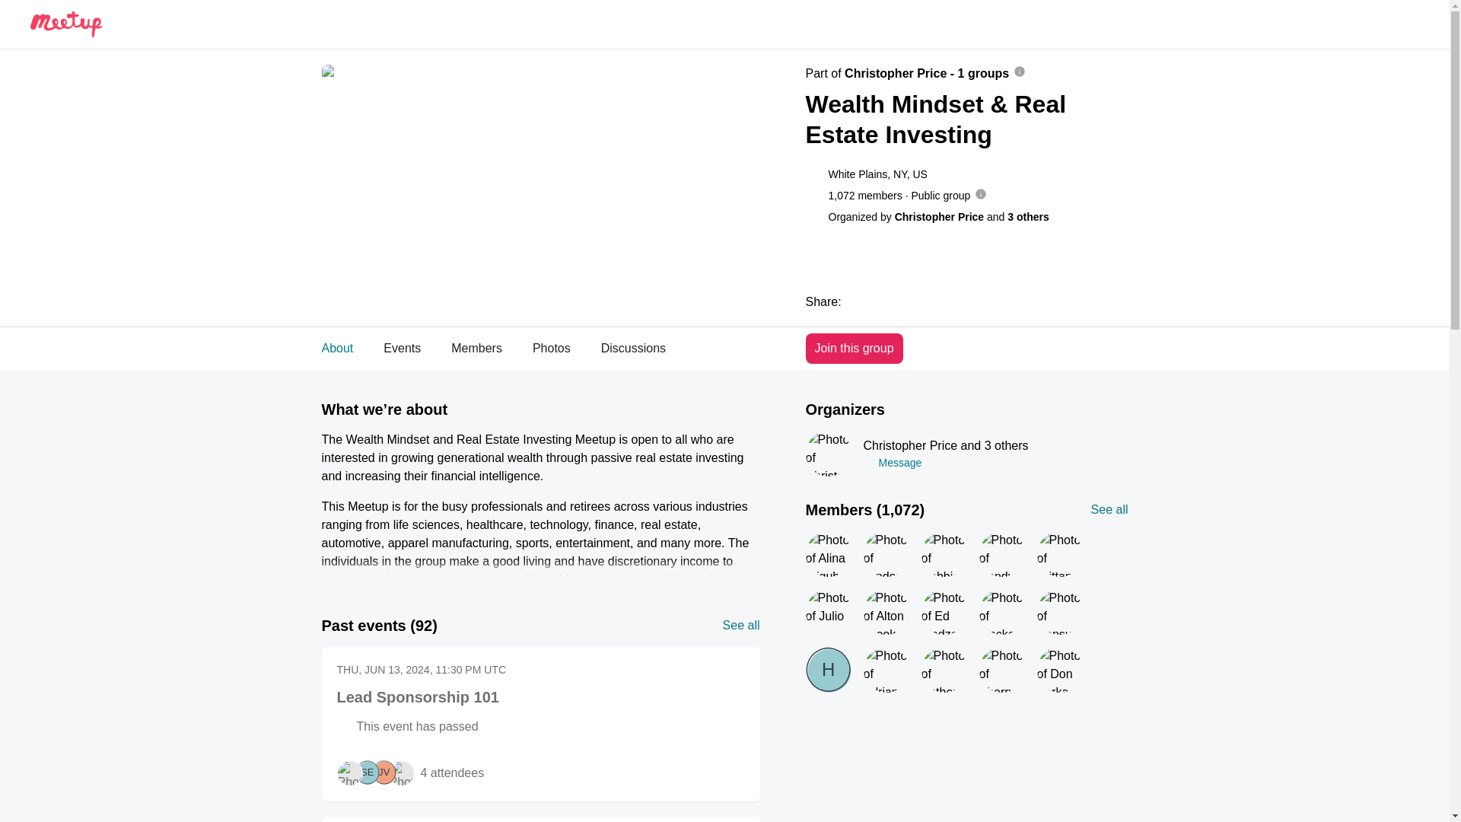 Image resolution: width=1461 pixels, height=822 pixels. What do you see at coordinates (904, 301) in the screenshot?
I see `See all` at bounding box center [904, 301].